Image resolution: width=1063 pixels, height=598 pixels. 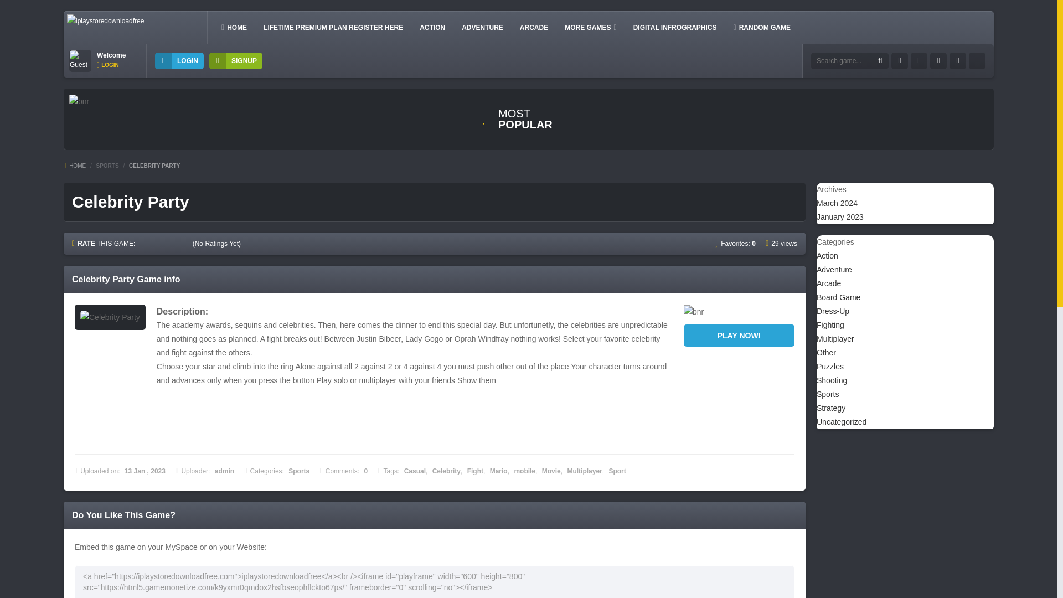 What do you see at coordinates (880, 61) in the screenshot?
I see `Search` at bounding box center [880, 61].